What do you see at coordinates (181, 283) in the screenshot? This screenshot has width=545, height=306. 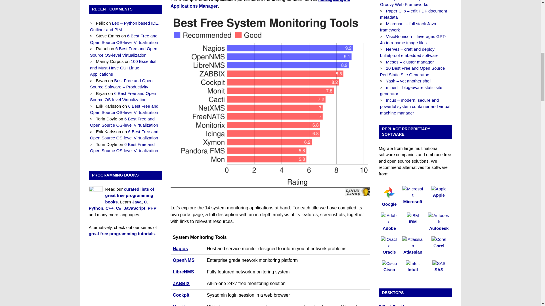 I see `ZABBIX` at bounding box center [181, 283].